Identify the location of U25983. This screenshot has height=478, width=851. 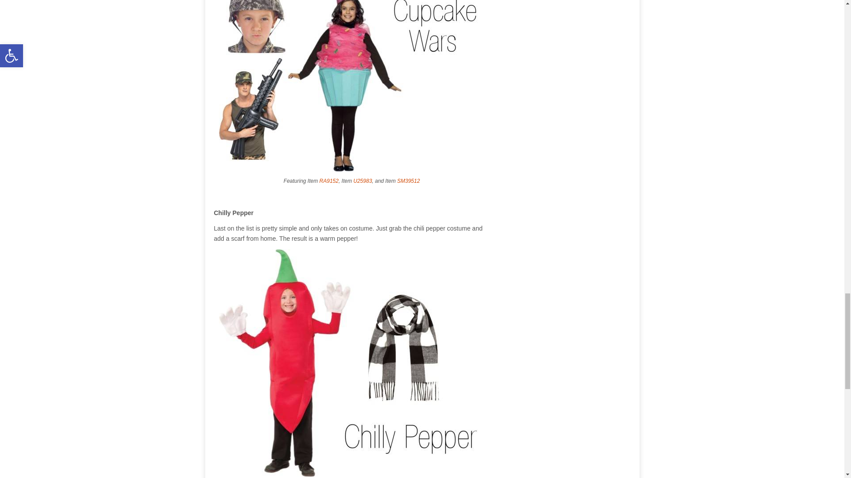
(363, 181).